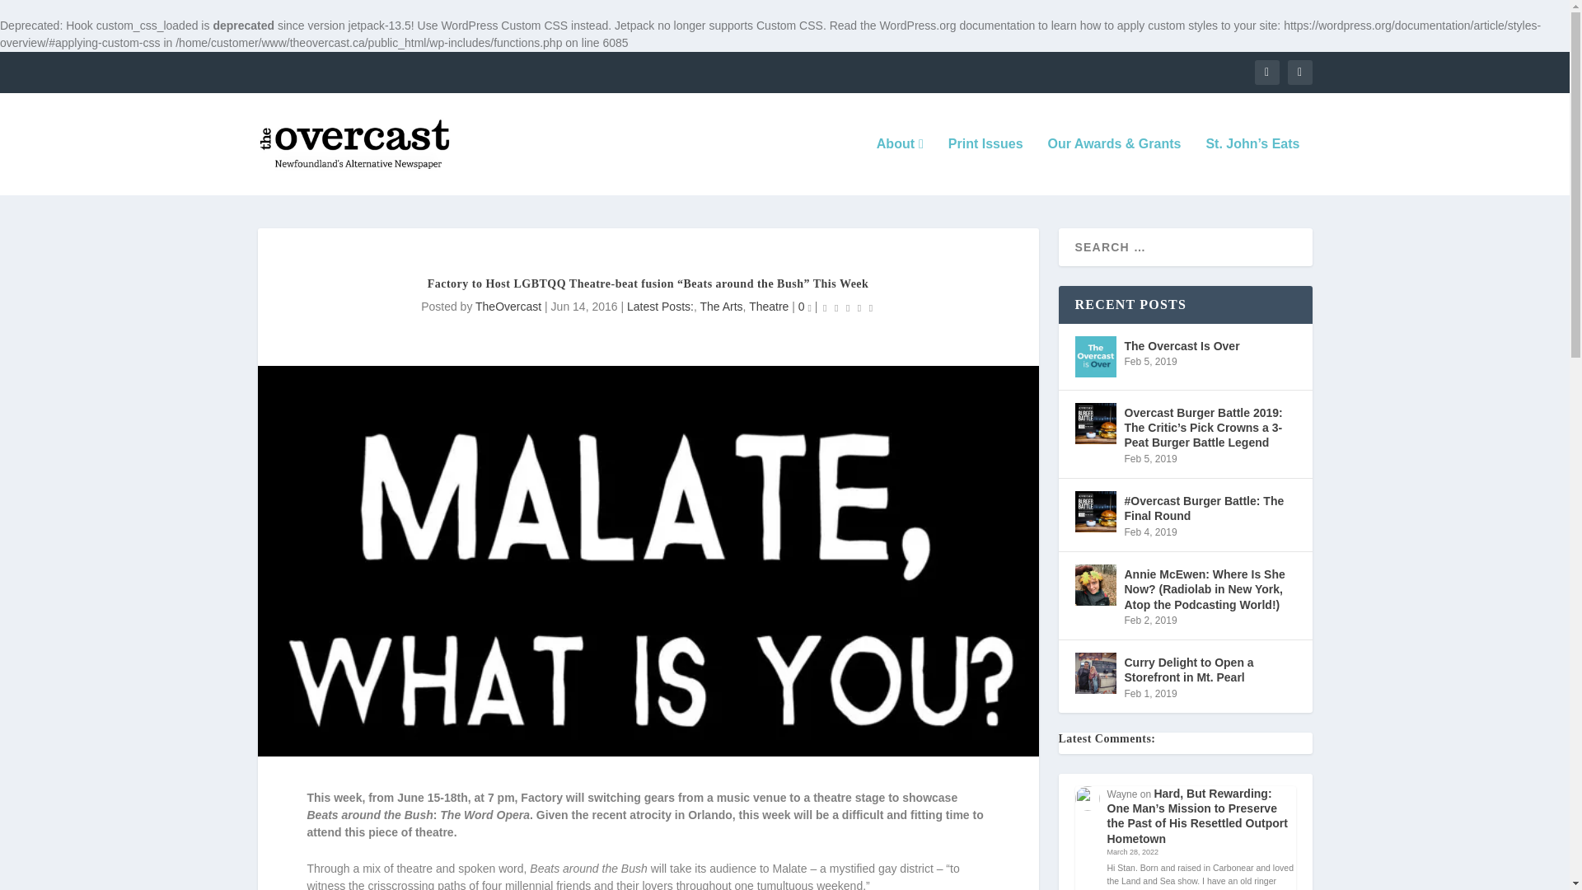 This screenshot has height=890, width=1582. Describe the element at coordinates (847, 307) in the screenshot. I see `Rating: 0.00` at that location.